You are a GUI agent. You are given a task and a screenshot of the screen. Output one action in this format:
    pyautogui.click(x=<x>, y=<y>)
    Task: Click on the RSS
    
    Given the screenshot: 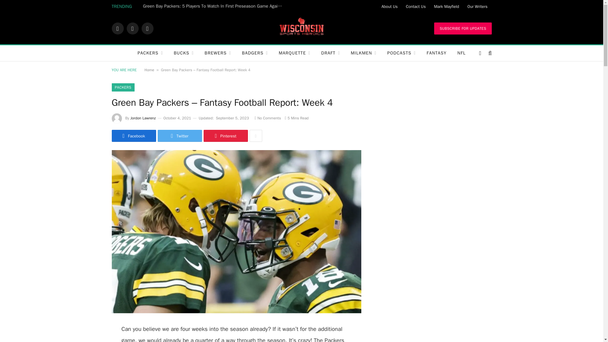 What is the action you would take?
    pyautogui.click(x=147, y=28)
    